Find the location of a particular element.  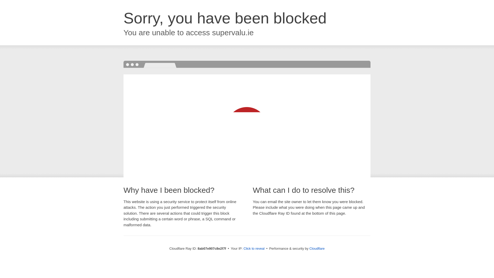

Cloudflare is located at coordinates (317, 248).